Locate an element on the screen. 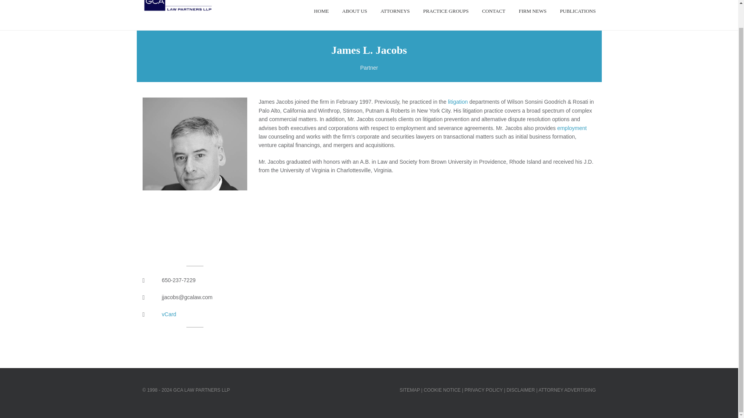 The image size is (744, 418). employment is located at coordinates (572, 128).